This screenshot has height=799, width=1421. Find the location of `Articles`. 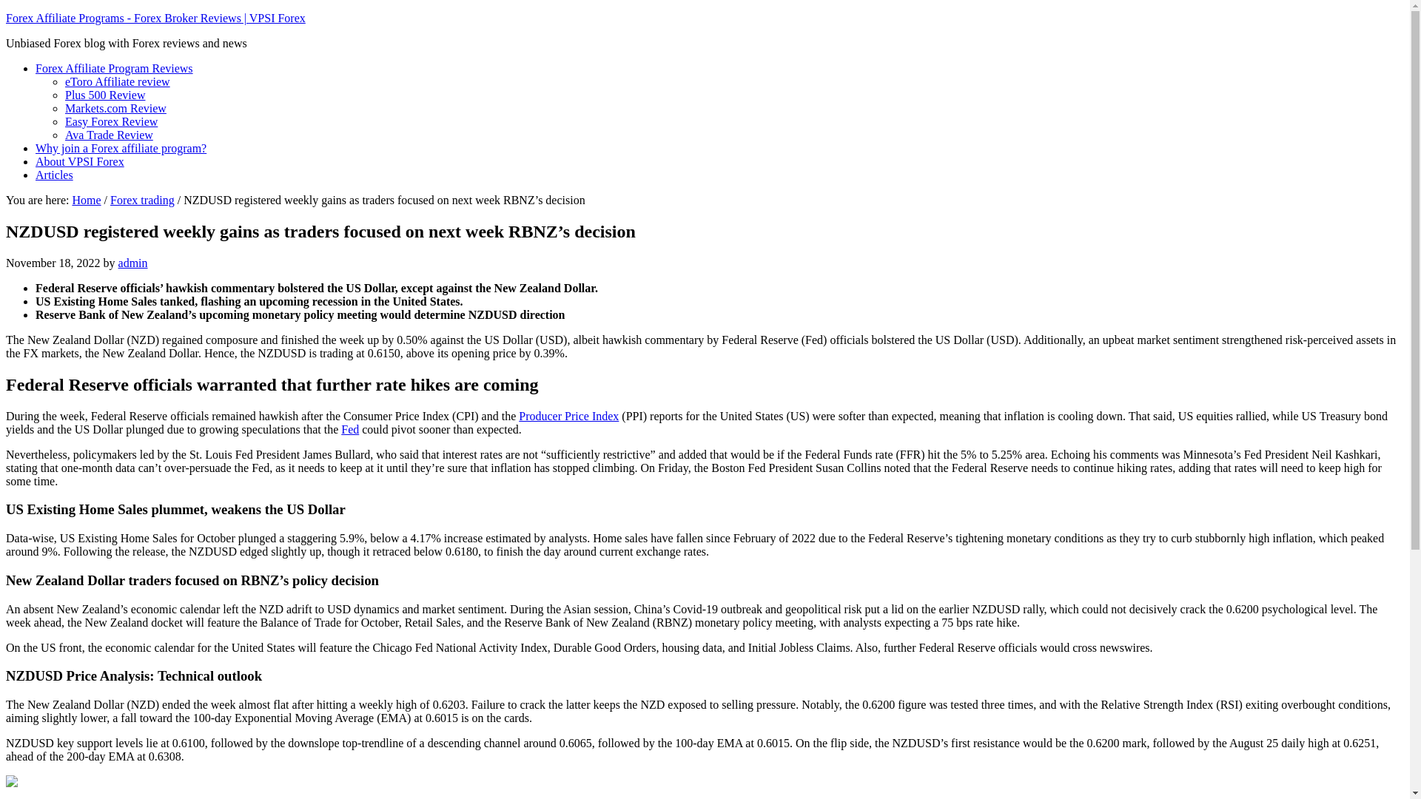

Articles is located at coordinates (55, 175).